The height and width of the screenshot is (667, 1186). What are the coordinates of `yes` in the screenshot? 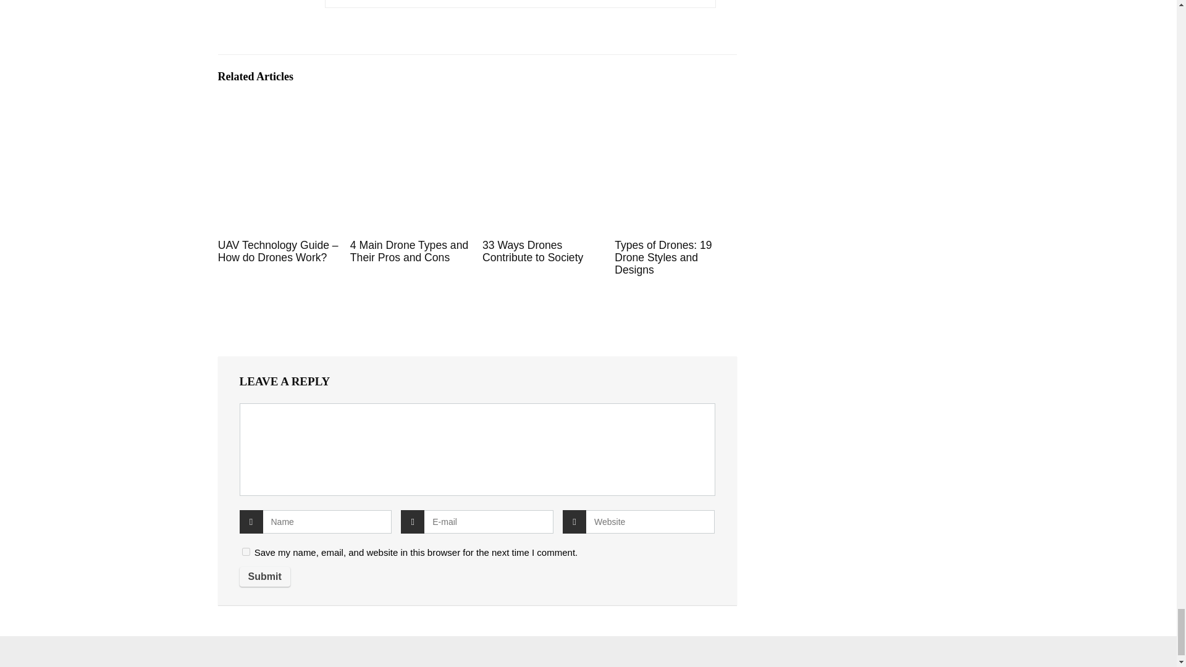 It's located at (246, 551).